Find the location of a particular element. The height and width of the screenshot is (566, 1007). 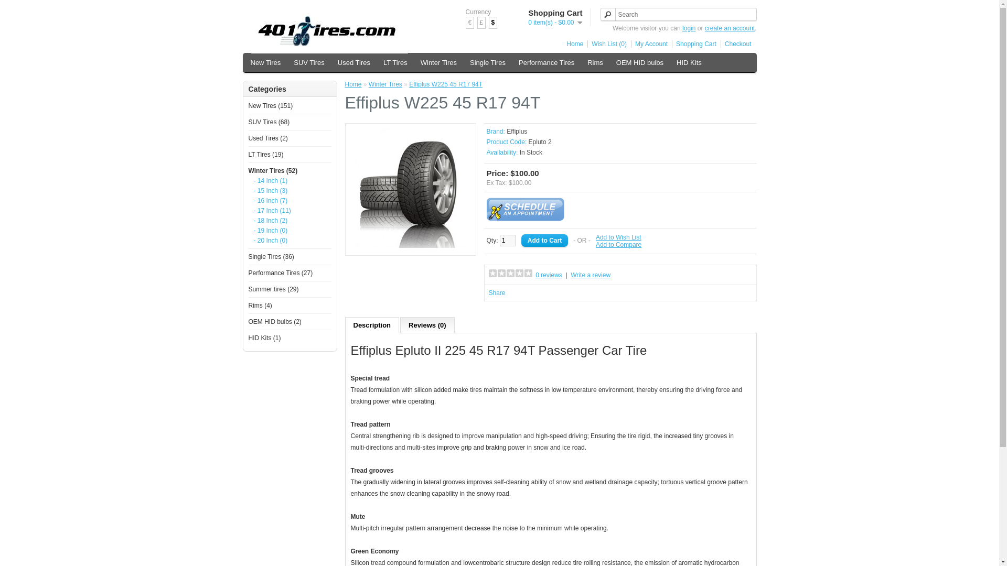

$ is located at coordinates (493, 23).